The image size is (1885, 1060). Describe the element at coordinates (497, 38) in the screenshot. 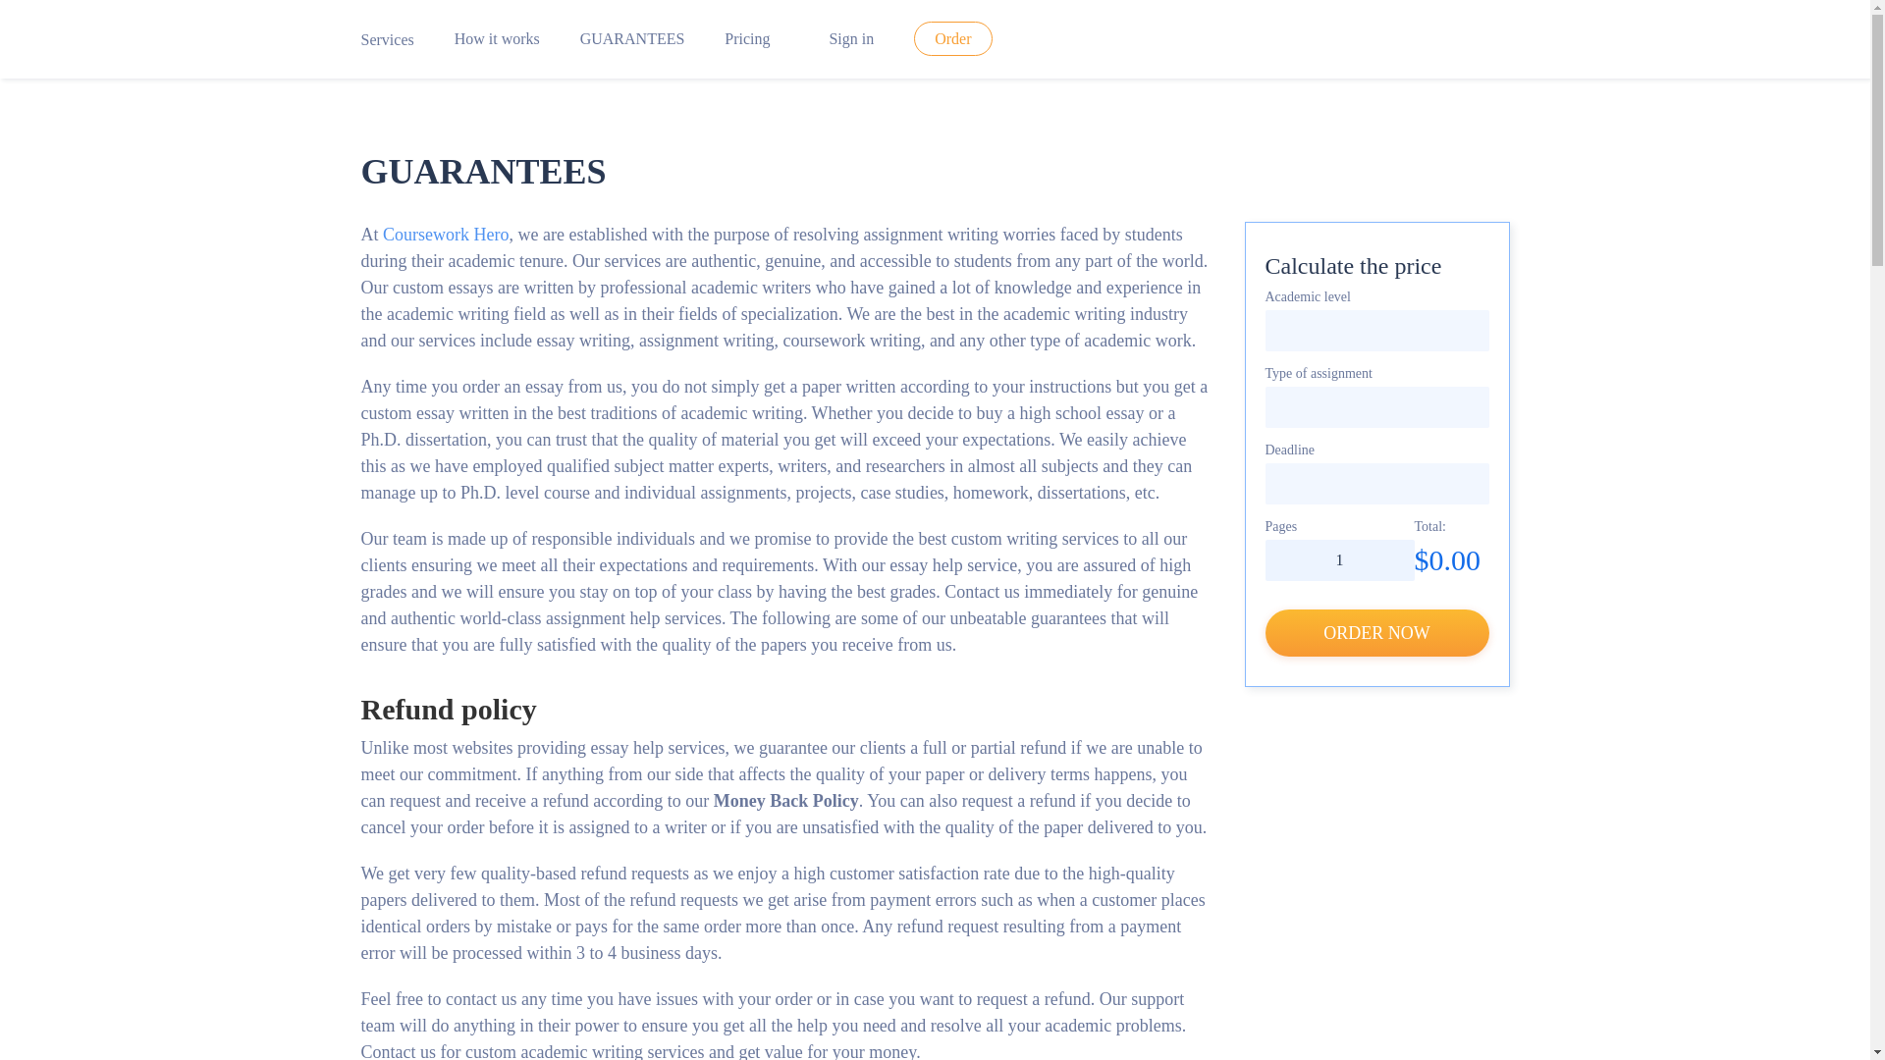

I see `How it works` at that location.